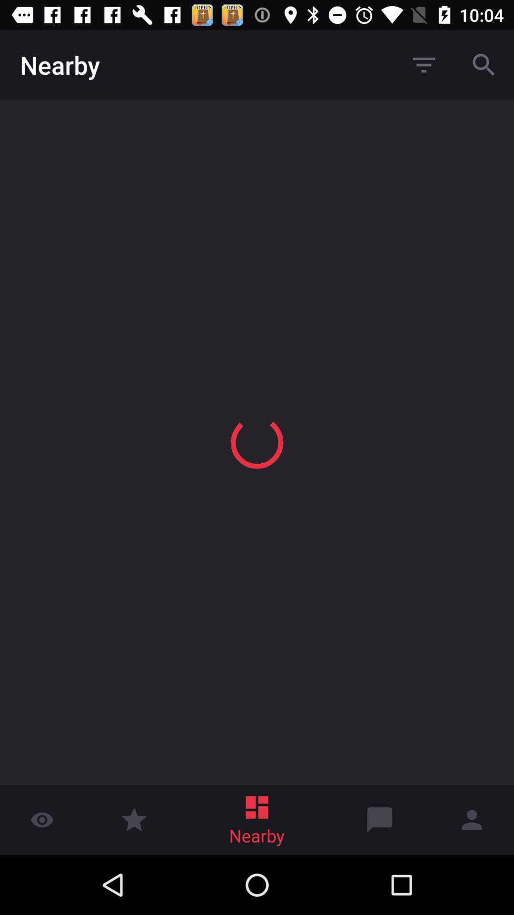 The image size is (514, 915). What do you see at coordinates (42, 810) in the screenshot?
I see `click on the eye symbol` at bounding box center [42, 810].